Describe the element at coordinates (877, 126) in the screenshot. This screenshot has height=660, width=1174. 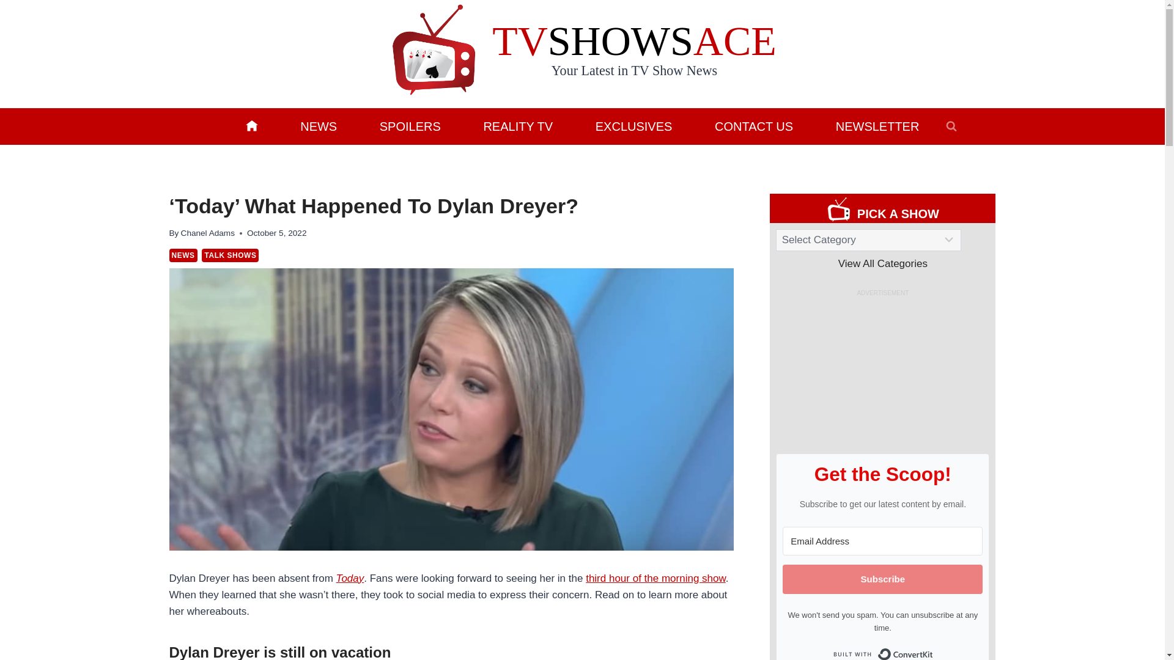
I see `NEWSLETTER` at that location.